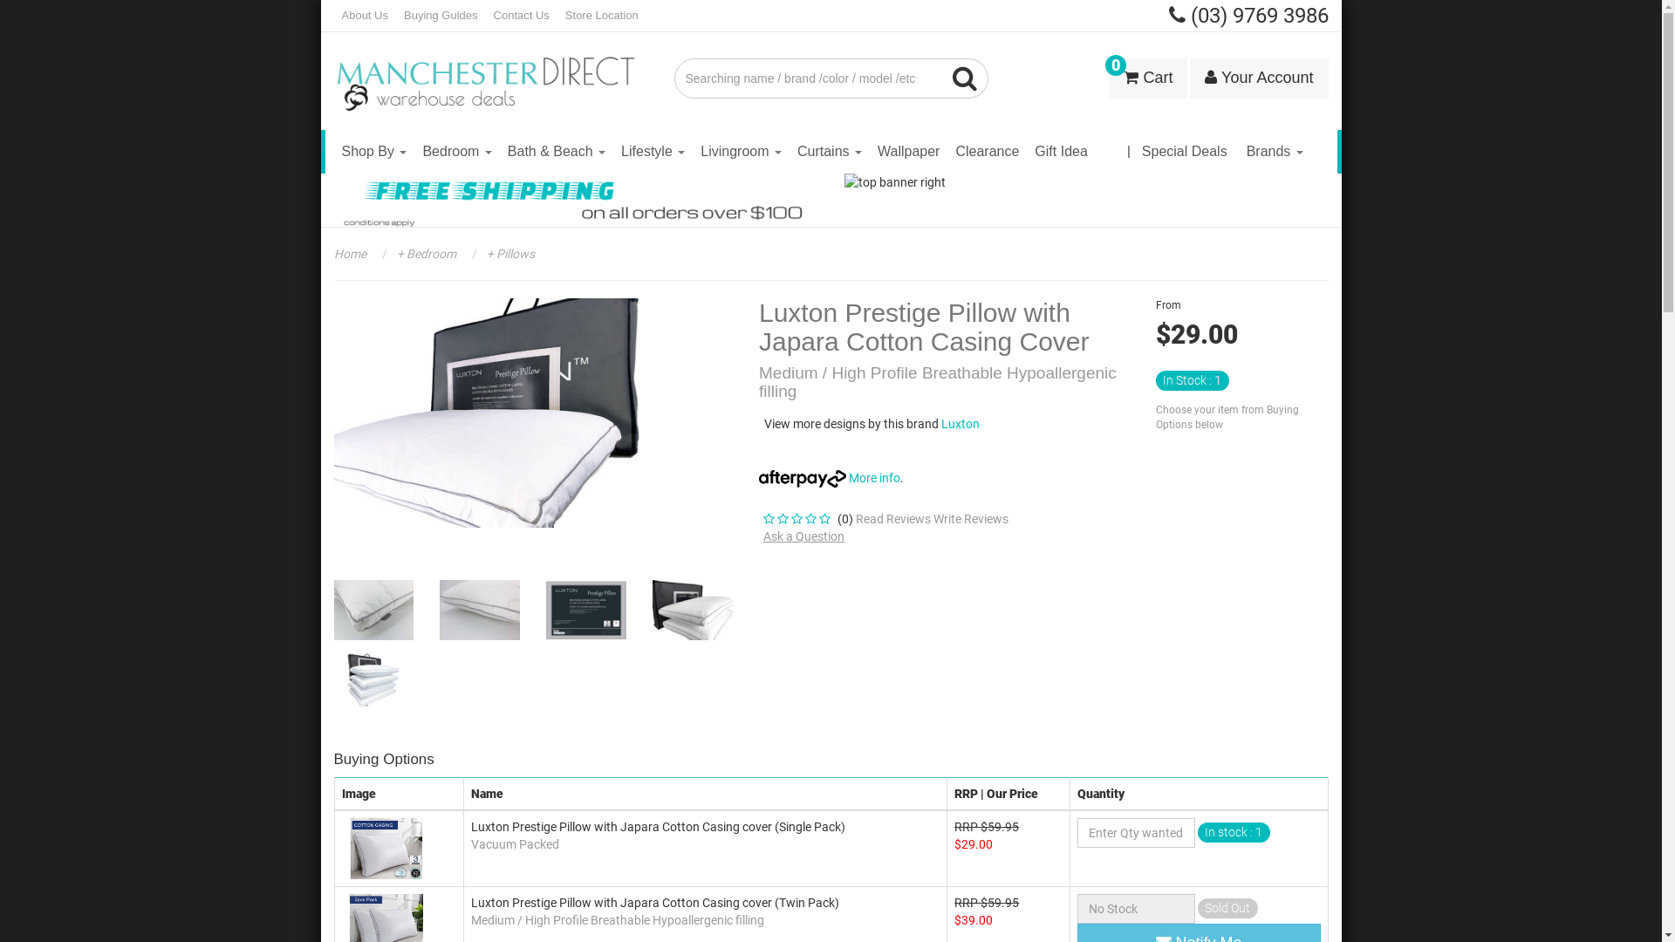 The height and width of the screenshot is (942, 1675). I want to click on Special Deals, so click(1185, 152).